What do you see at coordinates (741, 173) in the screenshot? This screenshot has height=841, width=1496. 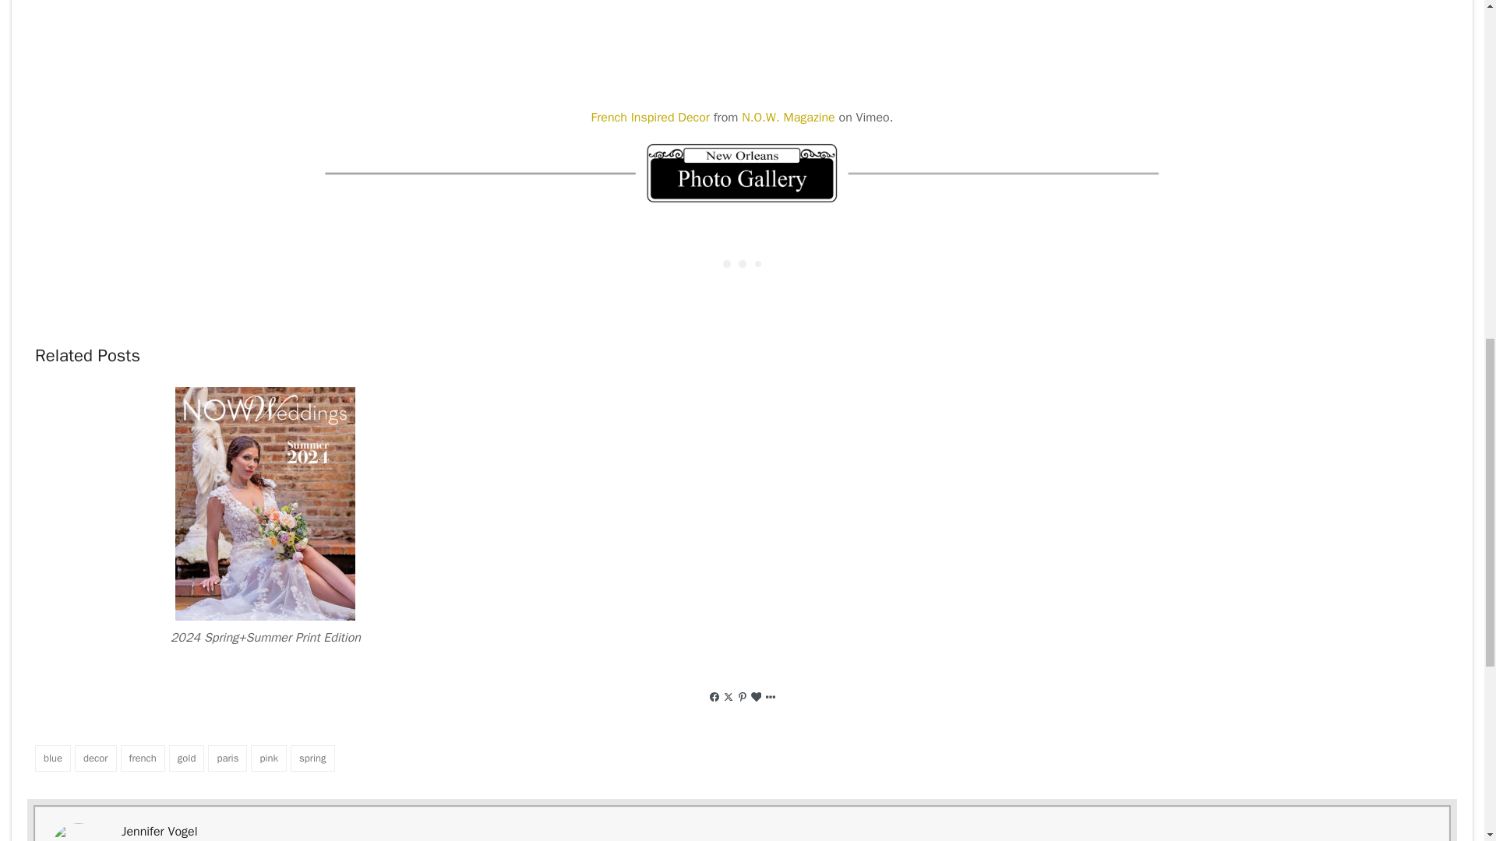 I see `signgallery` at bounding box center [741, 173].